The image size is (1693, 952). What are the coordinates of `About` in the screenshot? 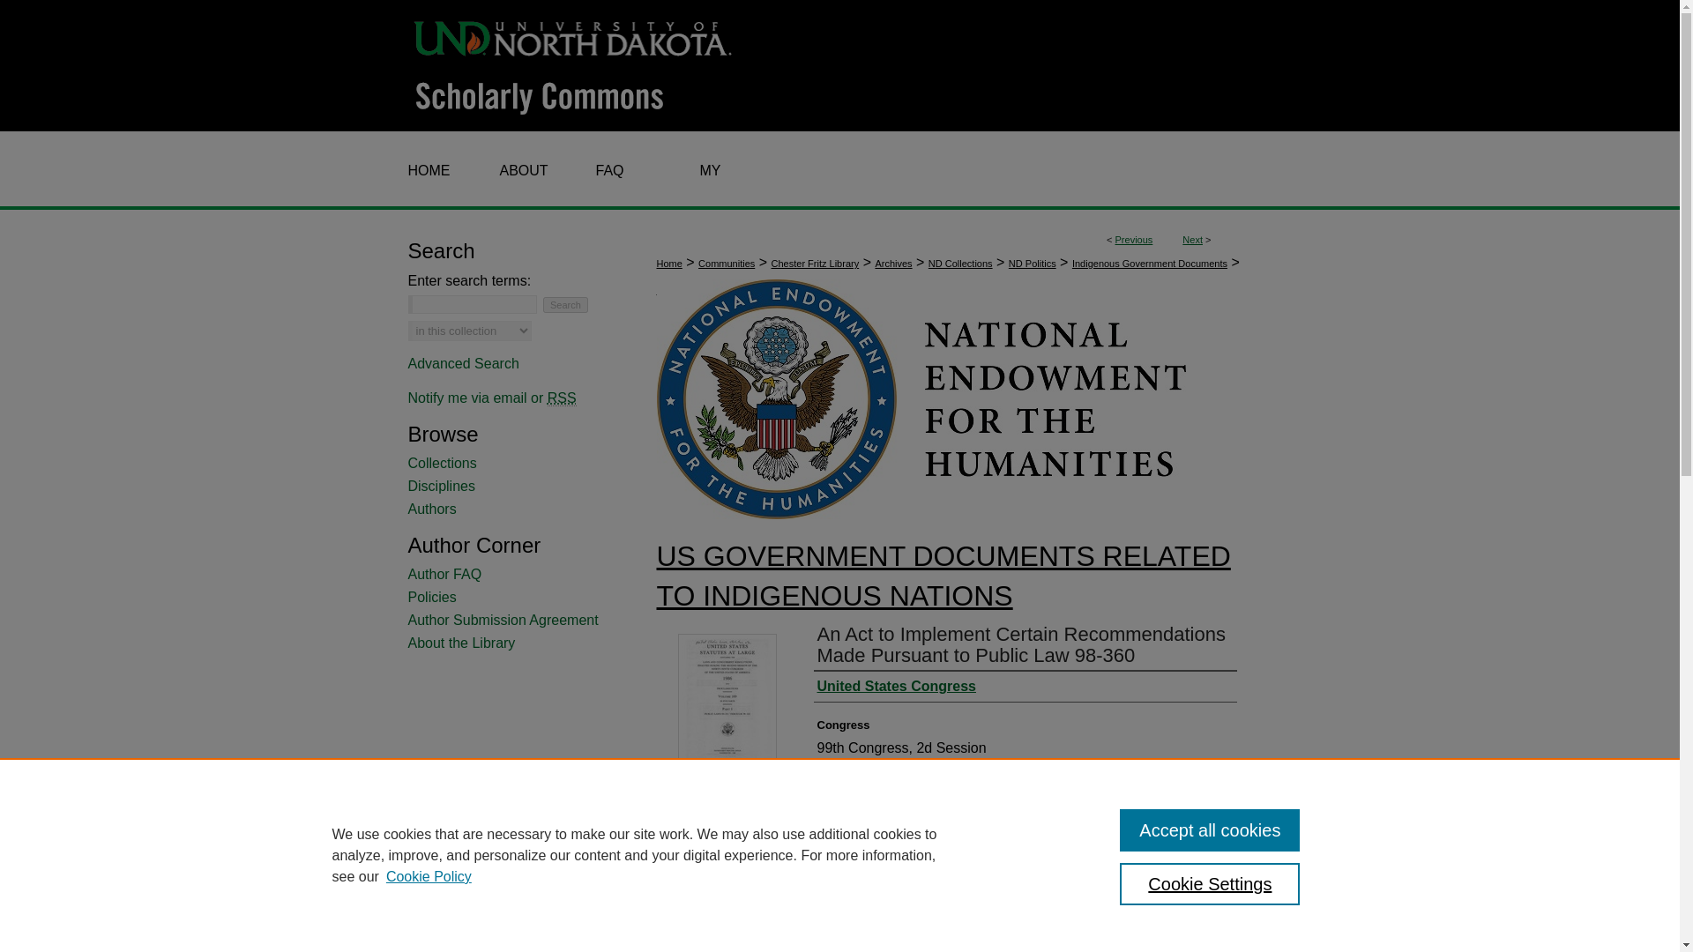 It's located at (517, 171).